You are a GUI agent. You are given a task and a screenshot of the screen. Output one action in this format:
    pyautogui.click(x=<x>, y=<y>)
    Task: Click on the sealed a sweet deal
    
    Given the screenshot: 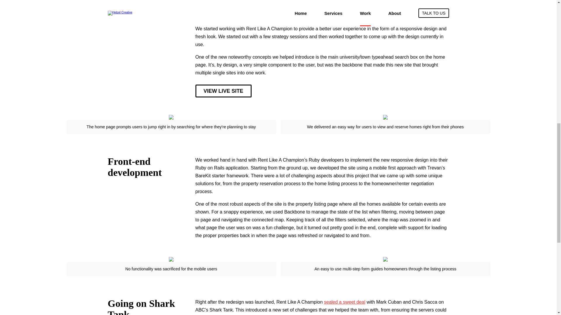 What is the action you would take?
    pyautogui.click(x=344, y=302)
    